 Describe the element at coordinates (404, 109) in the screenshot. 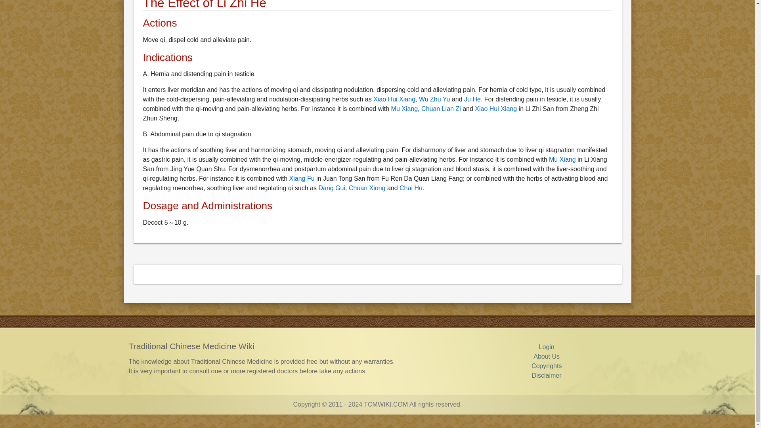

I see `Mu Xiang` at that location.